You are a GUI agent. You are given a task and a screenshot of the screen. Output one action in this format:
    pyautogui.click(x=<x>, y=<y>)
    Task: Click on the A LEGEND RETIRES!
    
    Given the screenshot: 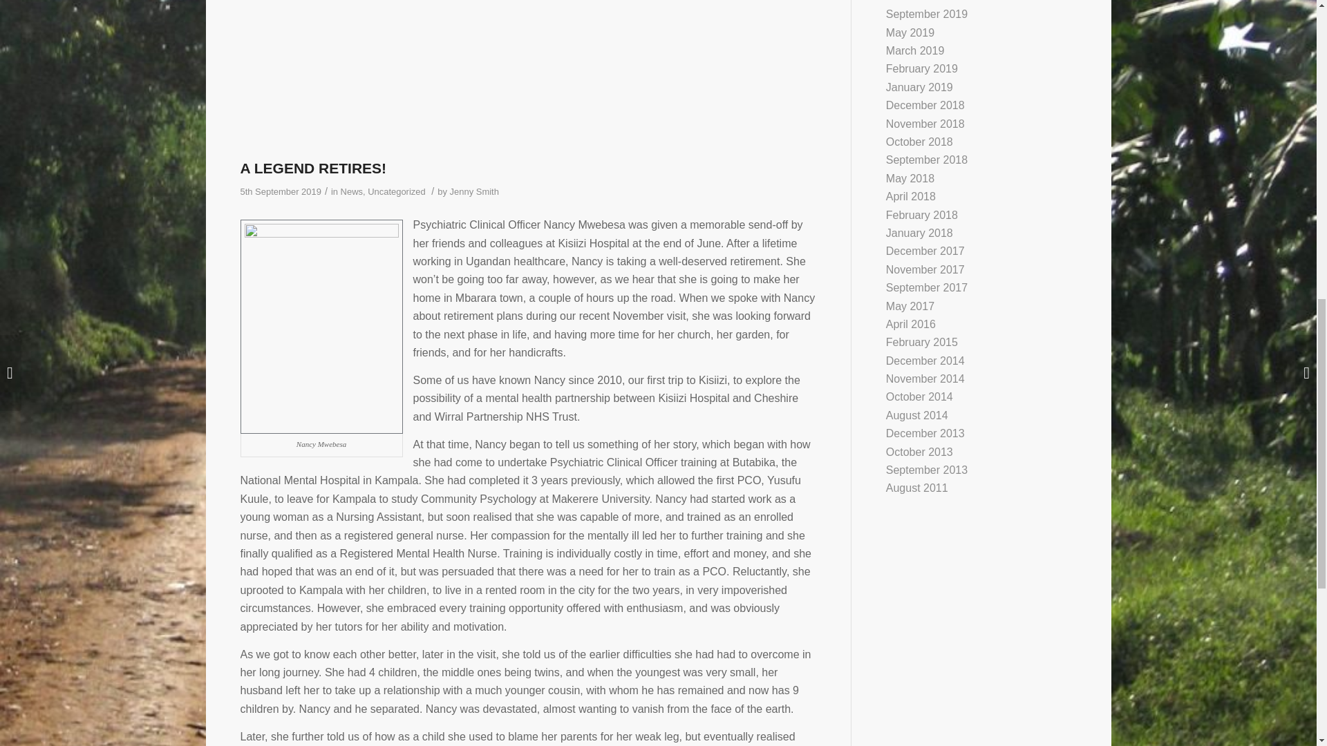 What is the action you would take?
    pyautogui.click(x=314, y=168)
    